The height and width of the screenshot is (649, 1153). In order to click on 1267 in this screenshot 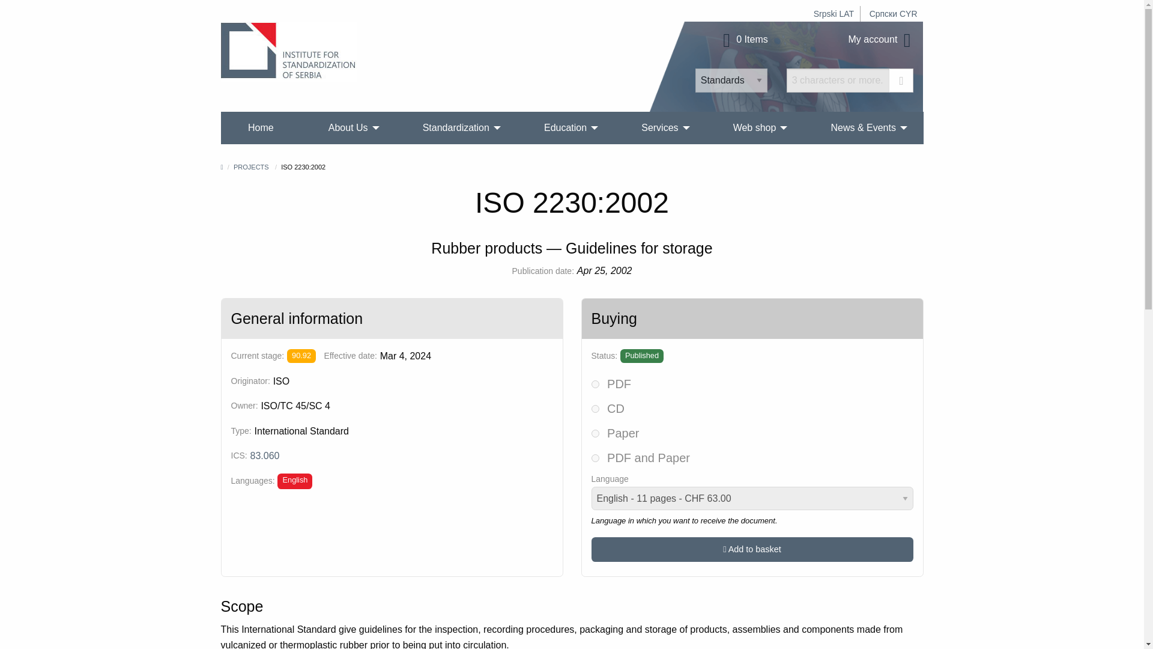, I will do `click(595, 383)`.